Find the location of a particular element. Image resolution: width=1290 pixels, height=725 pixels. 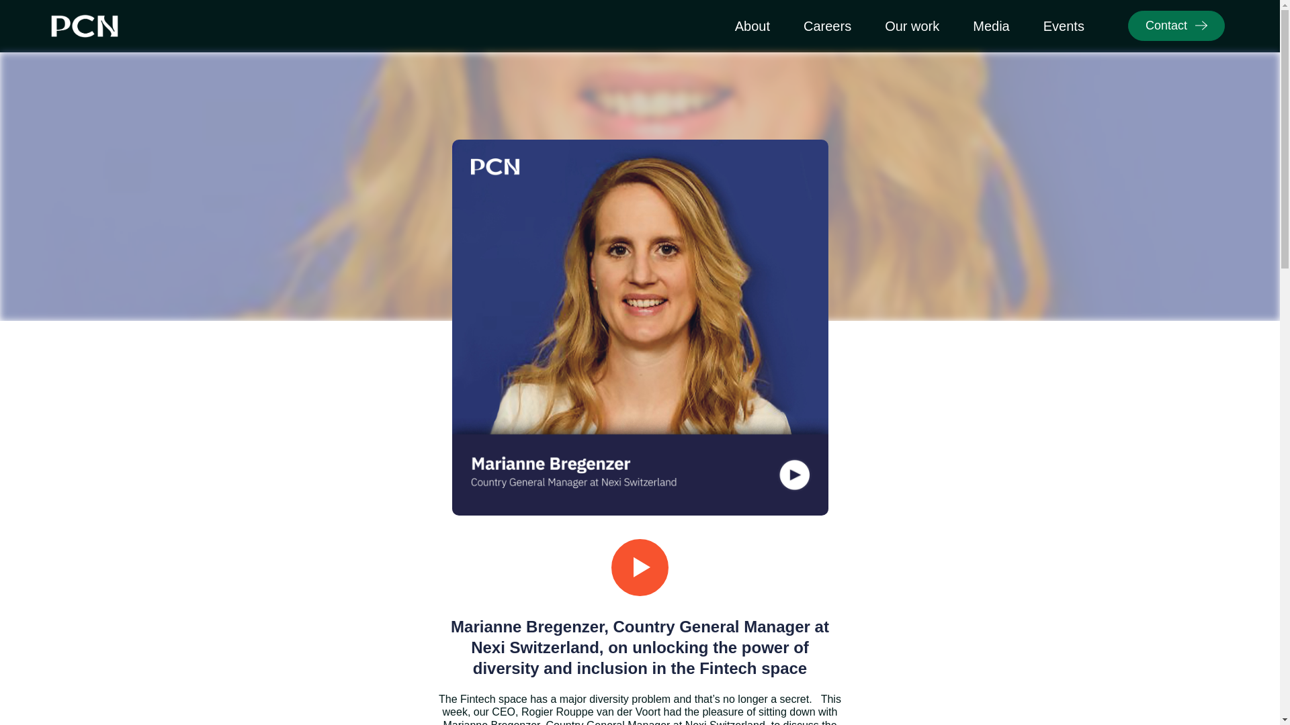

About is located at coordinates (752, 26).